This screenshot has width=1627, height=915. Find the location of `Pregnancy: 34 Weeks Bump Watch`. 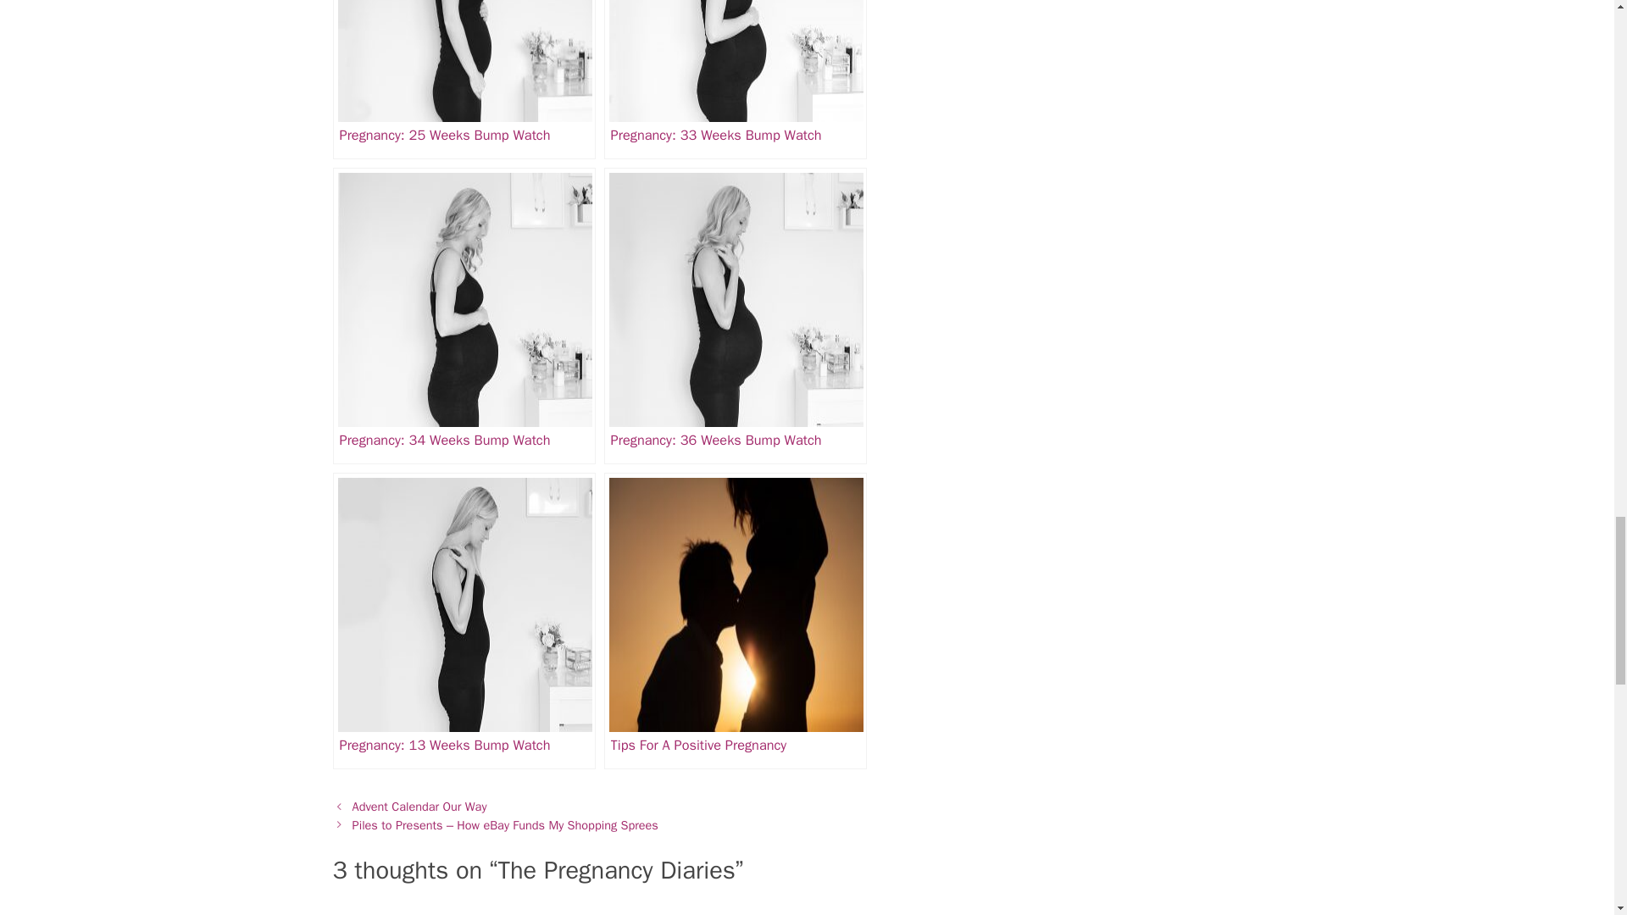

Pregnancy: 34 Weeks Bump Watch is located at coordinates (463, 315).